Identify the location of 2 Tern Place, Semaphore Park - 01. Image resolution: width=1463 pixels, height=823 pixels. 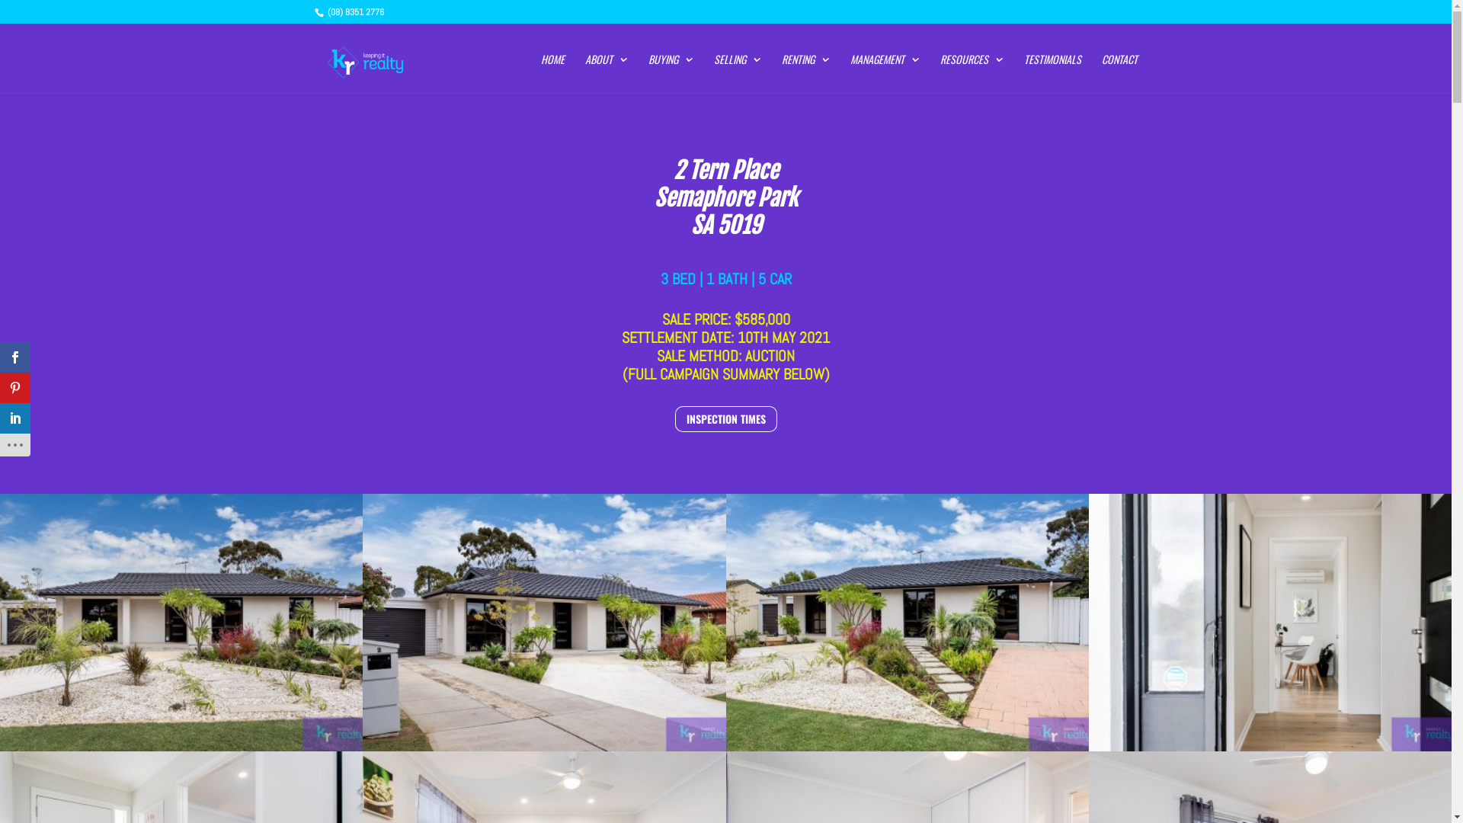
(181, 751).